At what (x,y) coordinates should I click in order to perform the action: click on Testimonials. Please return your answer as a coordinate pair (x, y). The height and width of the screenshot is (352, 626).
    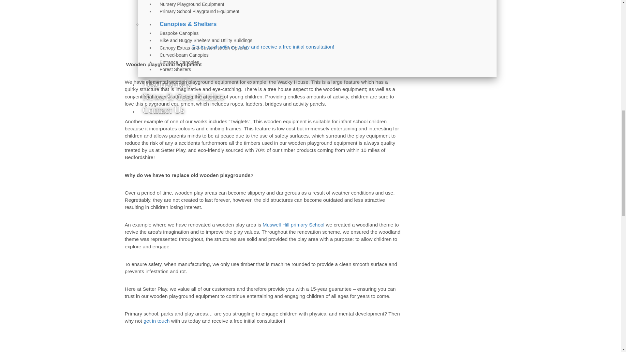
    Looking at the image, I should click on (166, 83).